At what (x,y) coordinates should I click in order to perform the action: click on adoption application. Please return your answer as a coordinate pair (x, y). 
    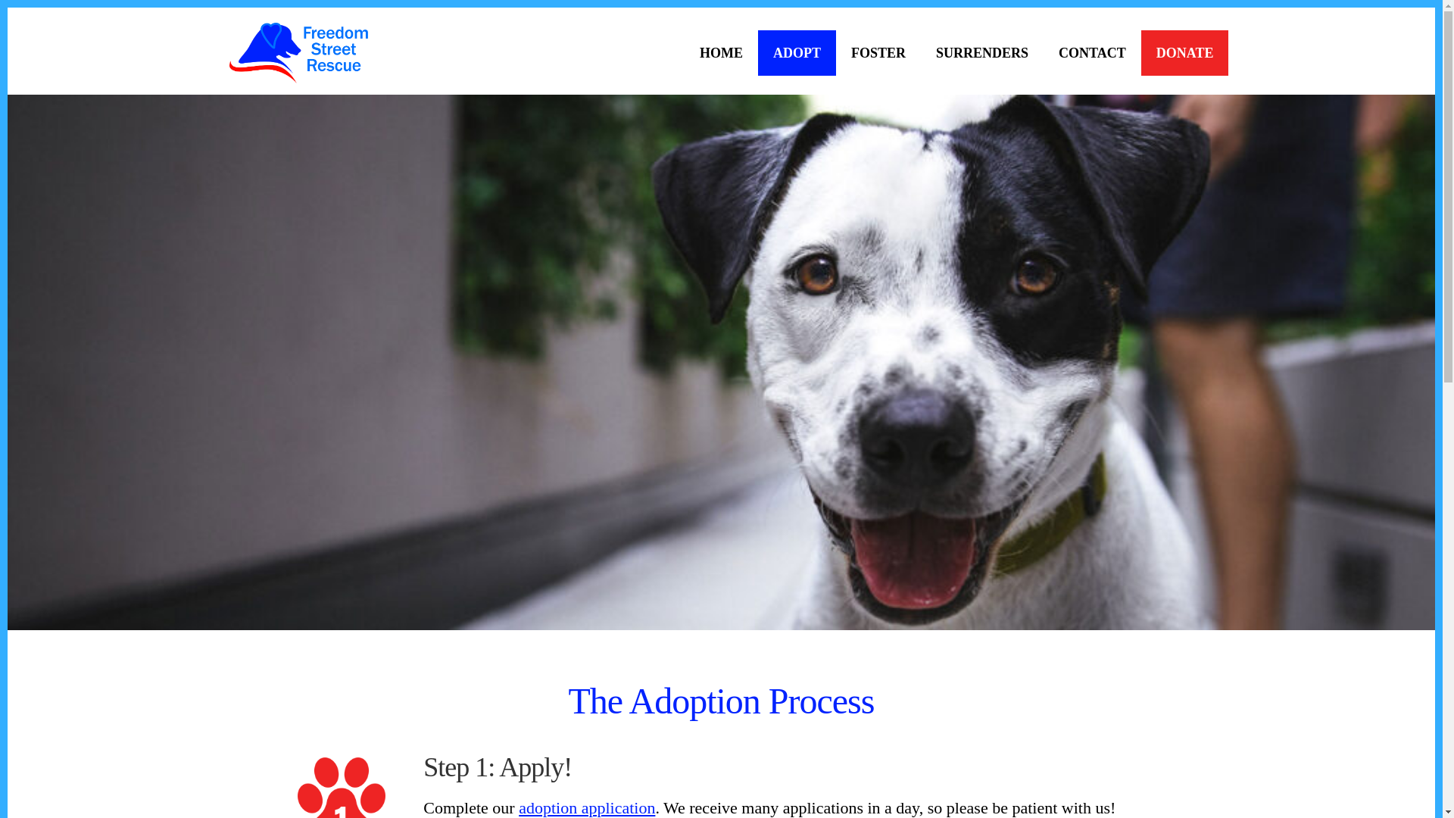
    Looking at the image, I should click on (587, 807).